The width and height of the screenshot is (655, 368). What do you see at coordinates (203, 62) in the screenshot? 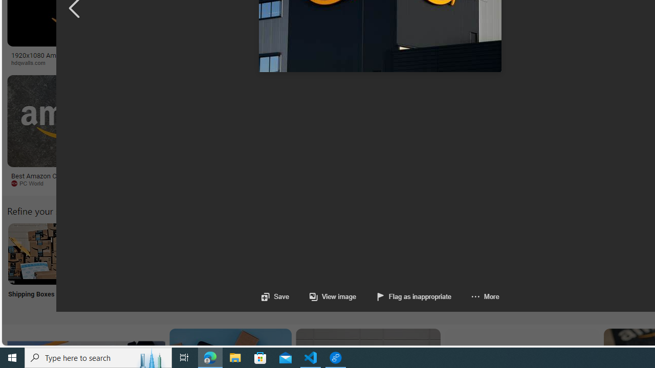
I see `GOBankingRates` at bounding box center [203, 62].